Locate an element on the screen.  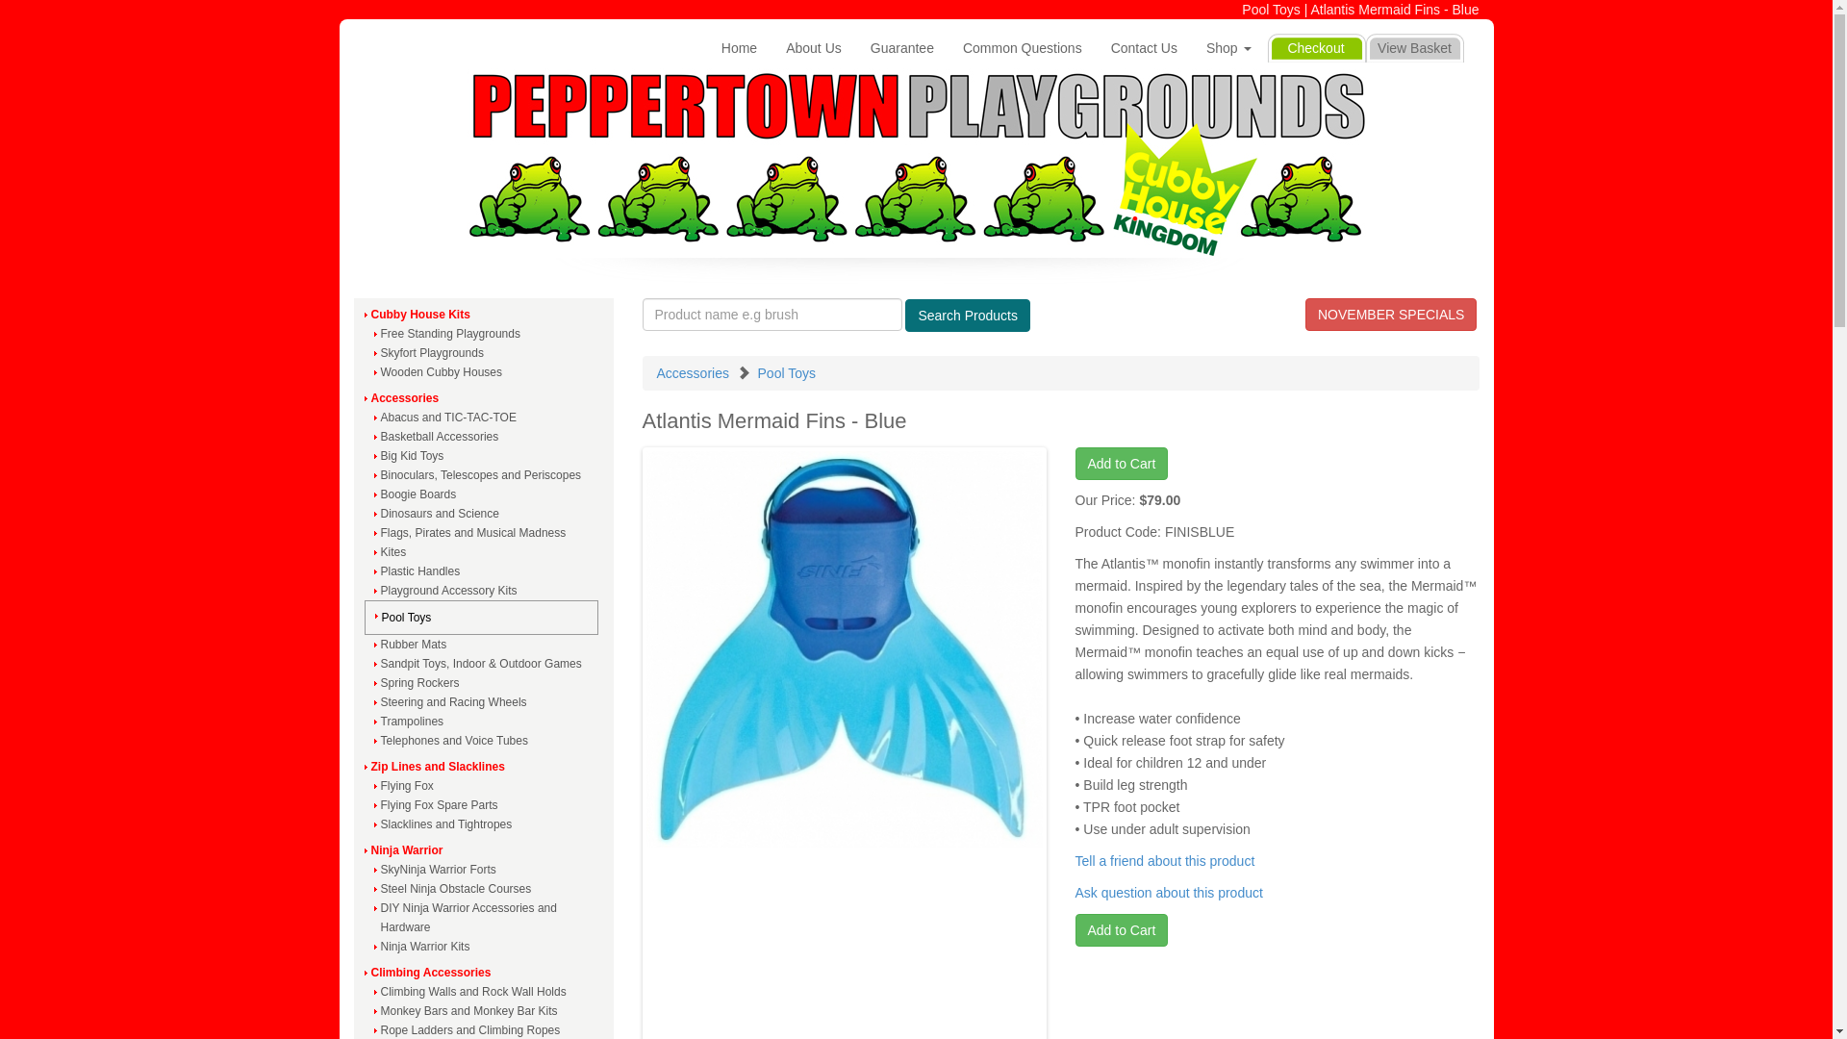
Wooden Cubby Houses is located at coordinates (483, 372).